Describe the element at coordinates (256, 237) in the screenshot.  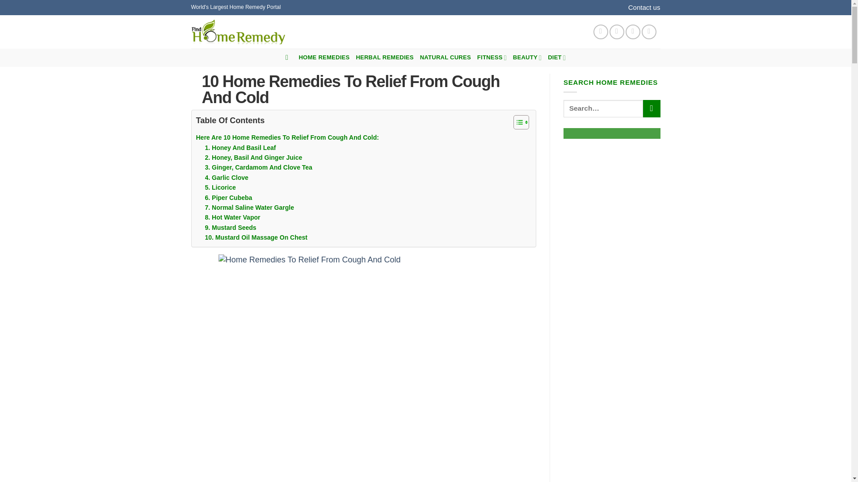
I see `10. Mustard Oil Massage On Chest` at that location.